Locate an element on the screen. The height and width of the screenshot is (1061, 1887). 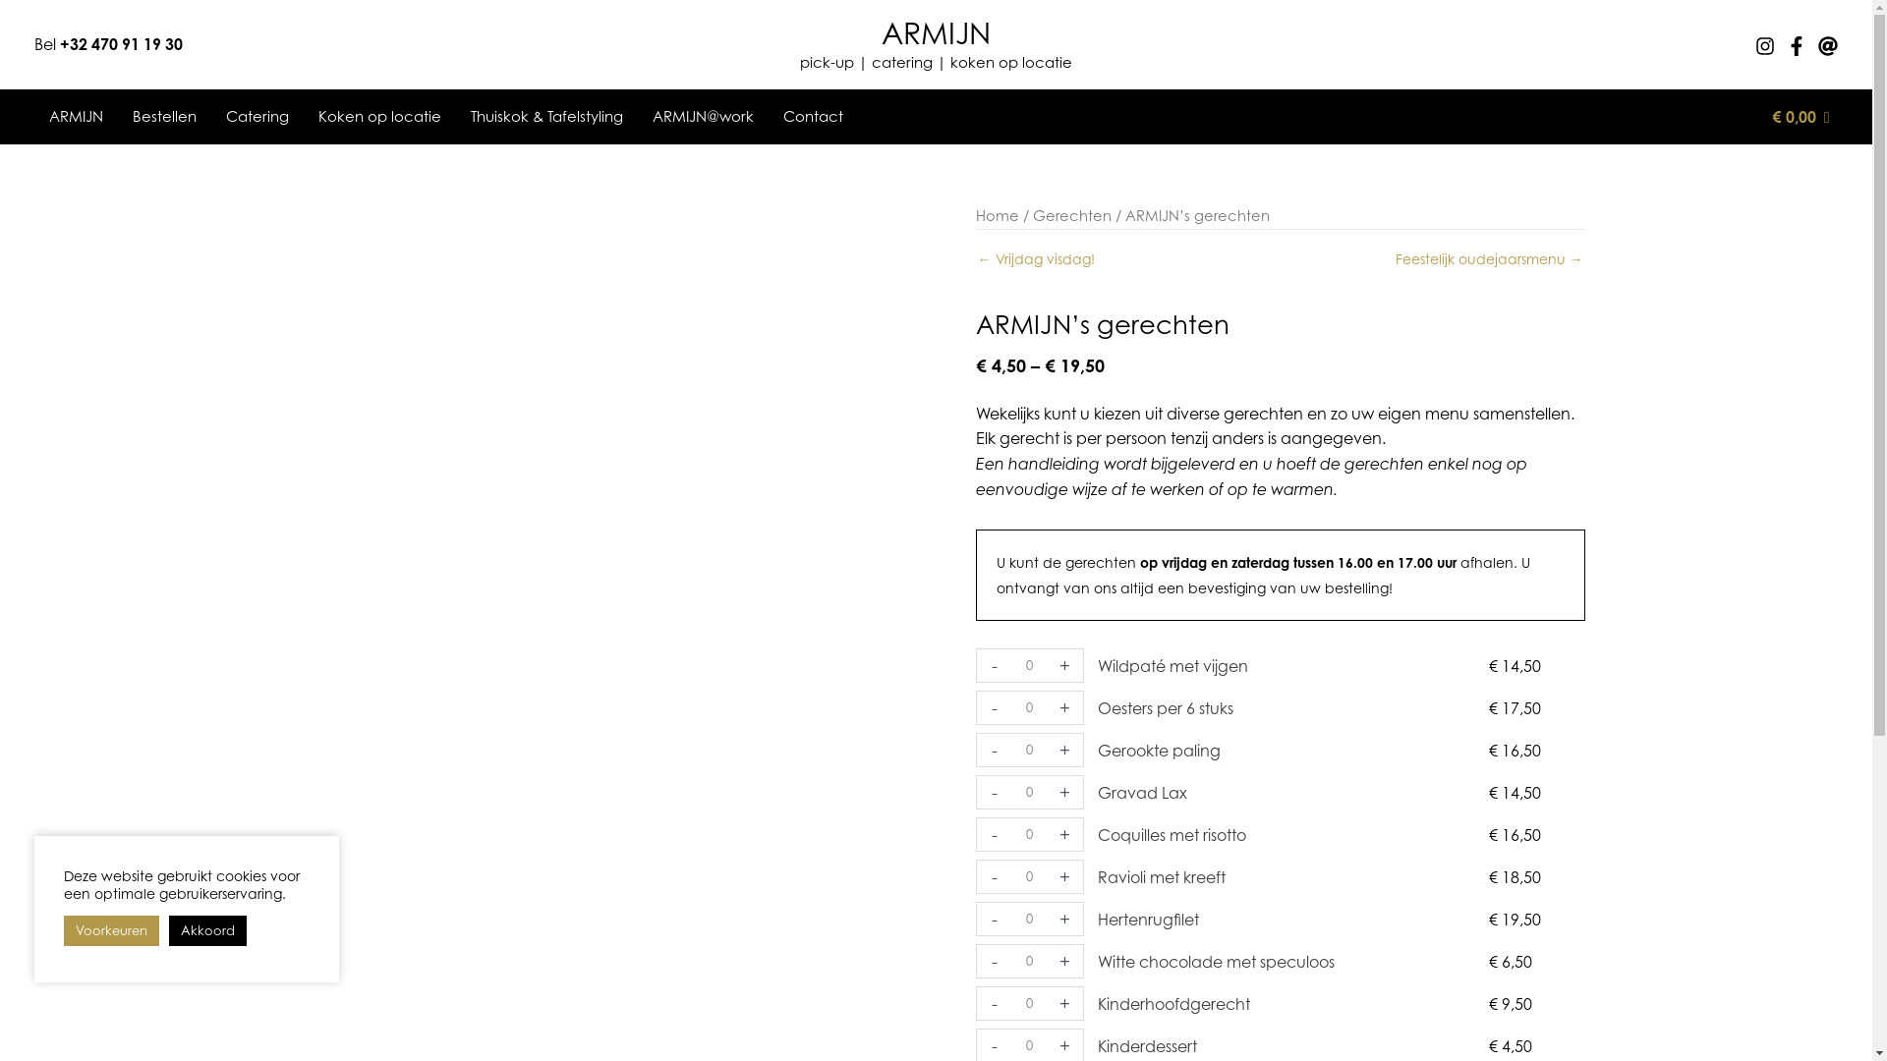
+ is located at coordinates (1065, 751).